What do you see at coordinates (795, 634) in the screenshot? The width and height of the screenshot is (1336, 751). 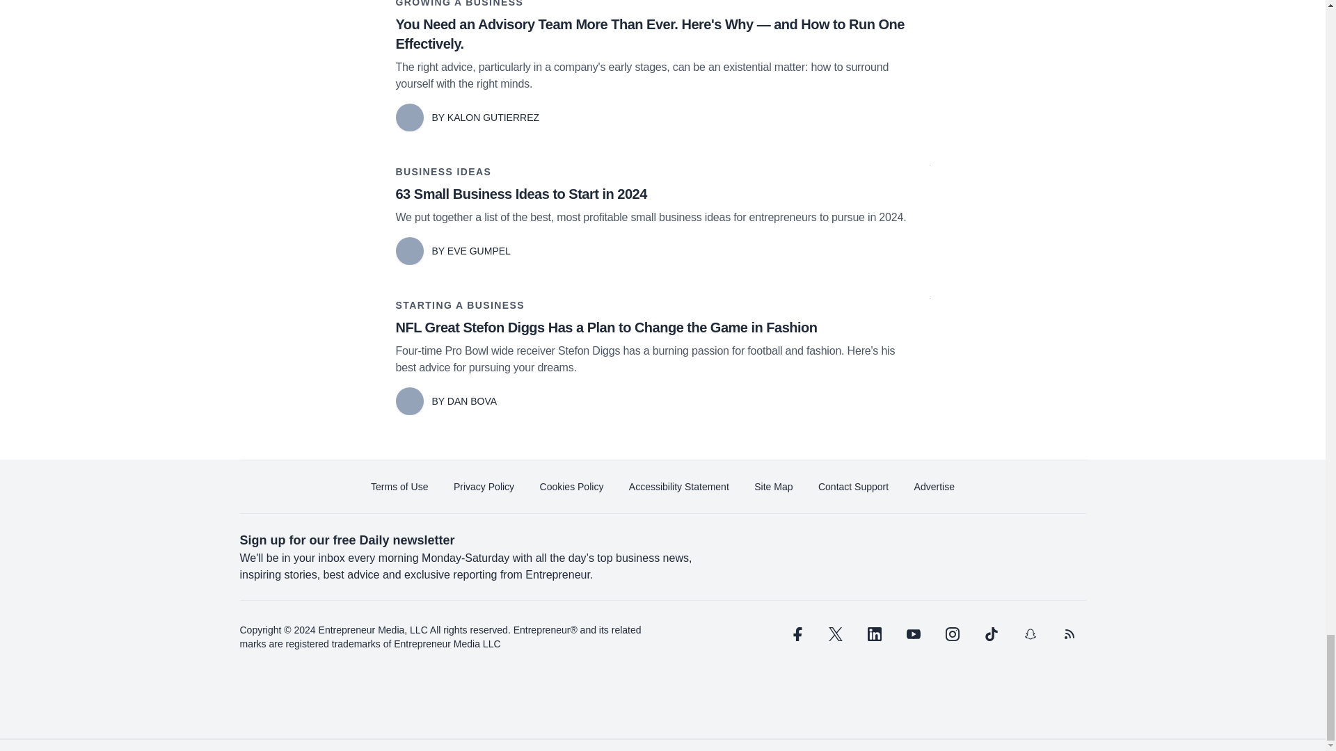 I see `facebook` at bounding box center [795, 634].